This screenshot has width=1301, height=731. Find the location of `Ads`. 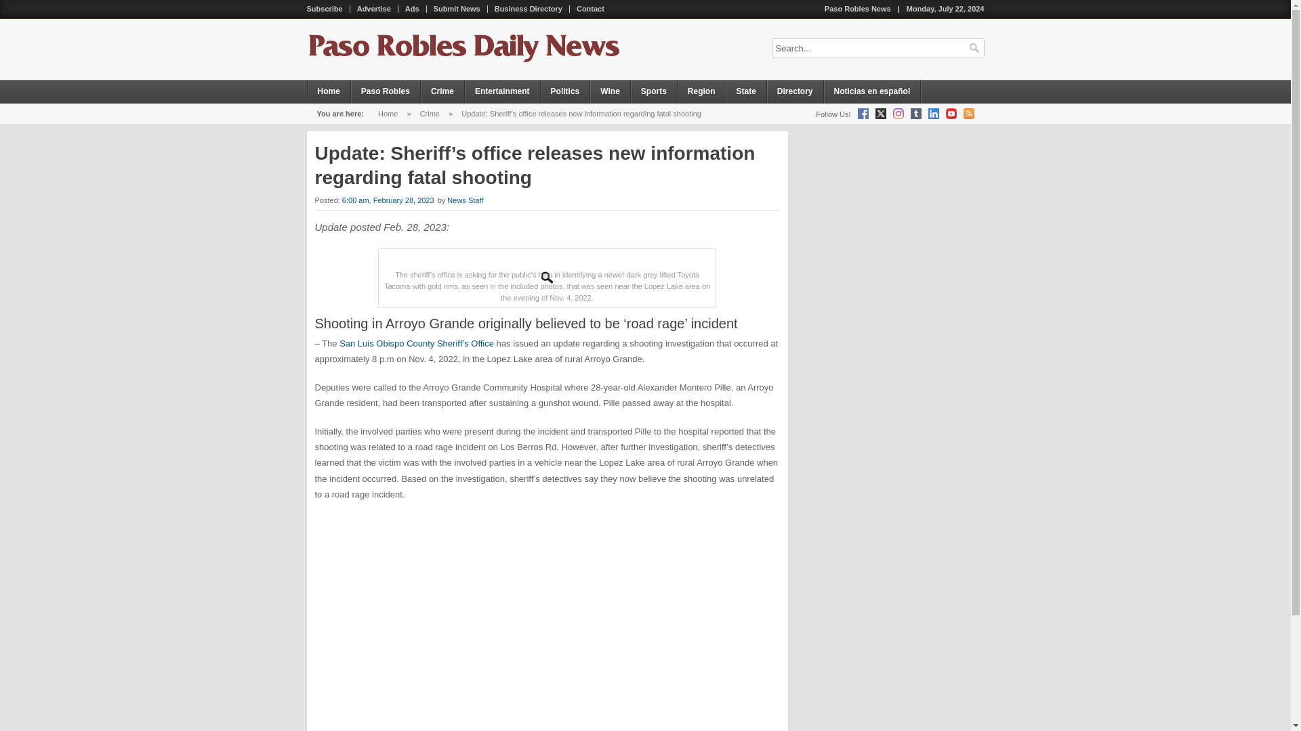

Ads is located at coordinates (412, 9).